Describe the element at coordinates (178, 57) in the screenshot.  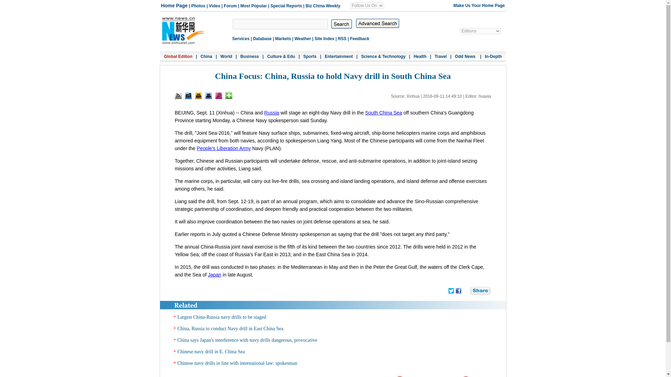
I see `Global Edition` at that location.